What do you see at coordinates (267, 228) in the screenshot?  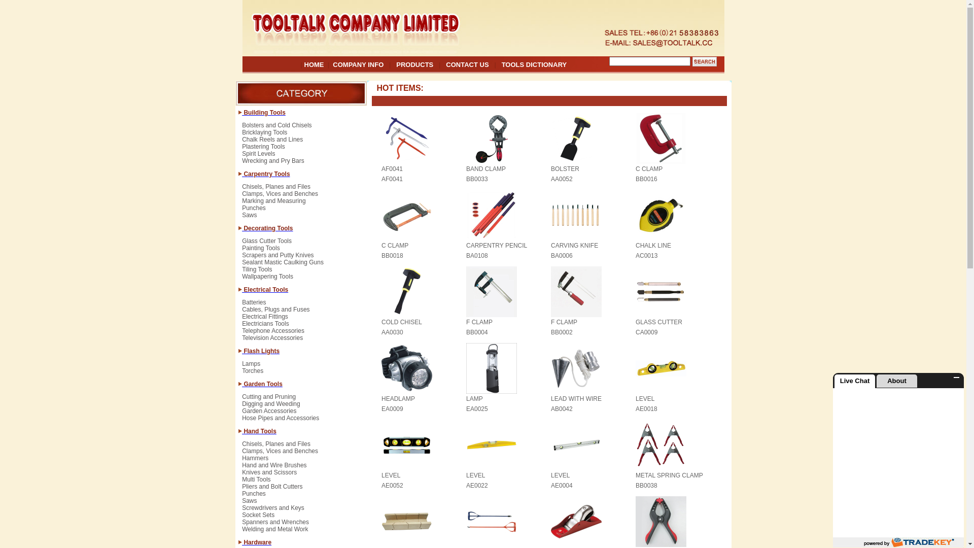 I see `Decorating Tools` at bounding box center [267, 228].